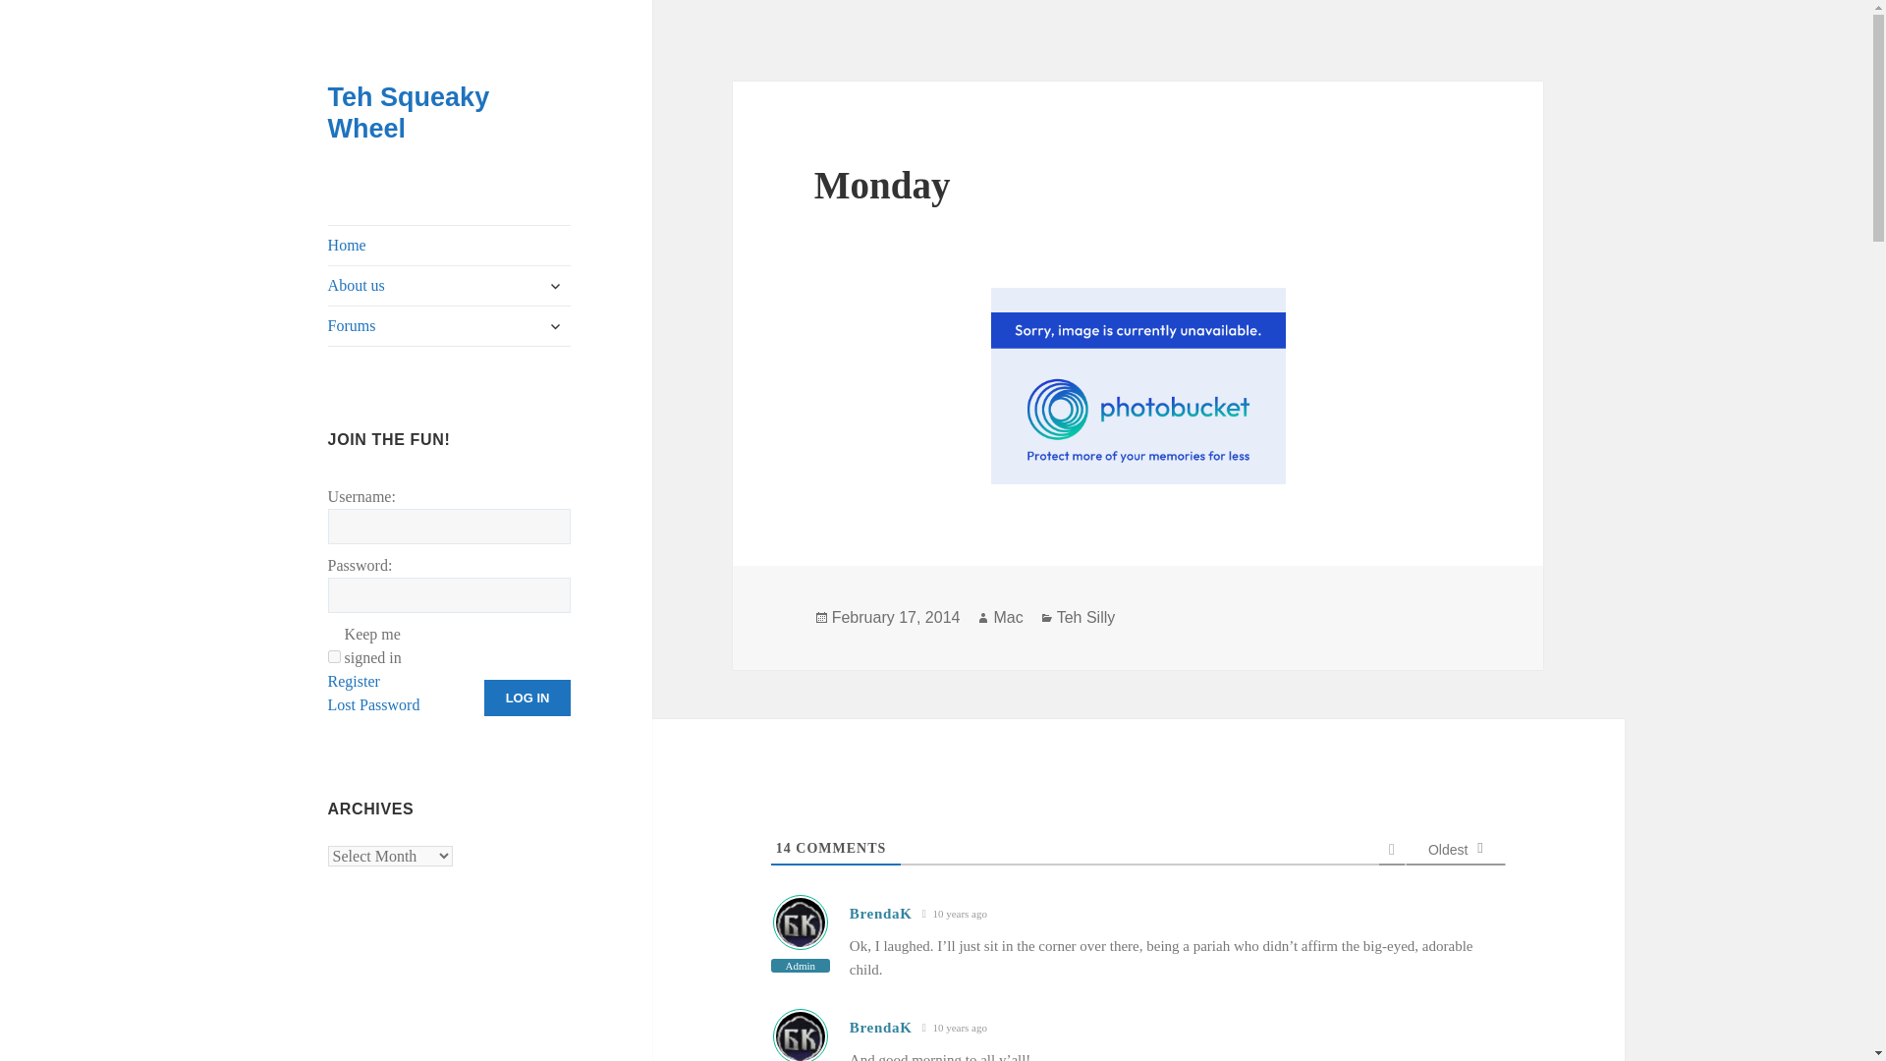  I want to click on February 17, 2014 7:08 am, so click(954, 1028).